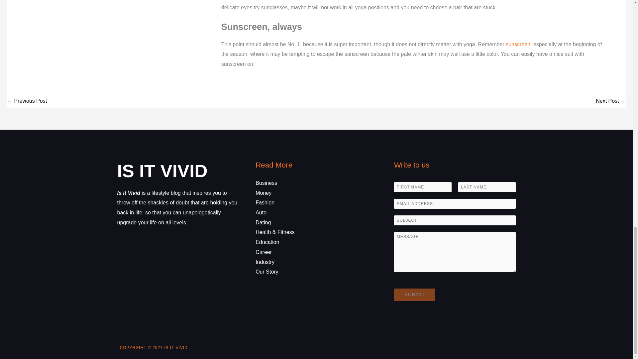 The height and width of the screenshot is (359, 638). Describe the element at coordinates (263, 222) in the screenshot. I see `Dating` at that location.